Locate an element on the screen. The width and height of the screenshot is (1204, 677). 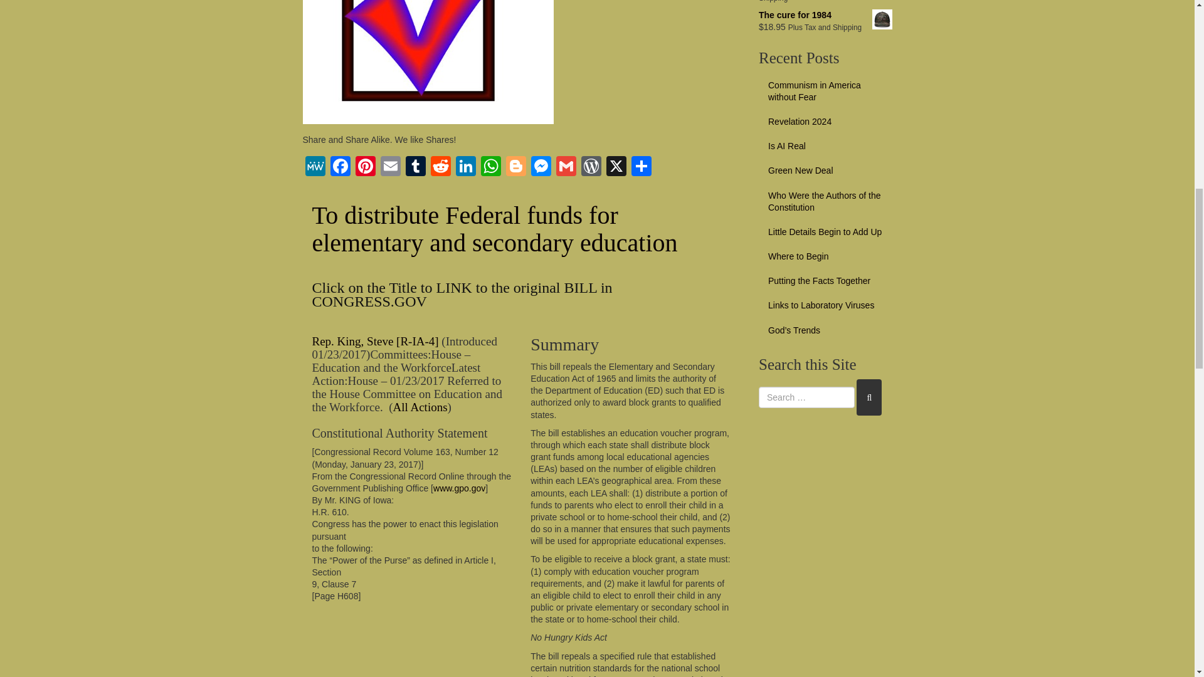
LinkedIn is located at coordinates (465, 168).